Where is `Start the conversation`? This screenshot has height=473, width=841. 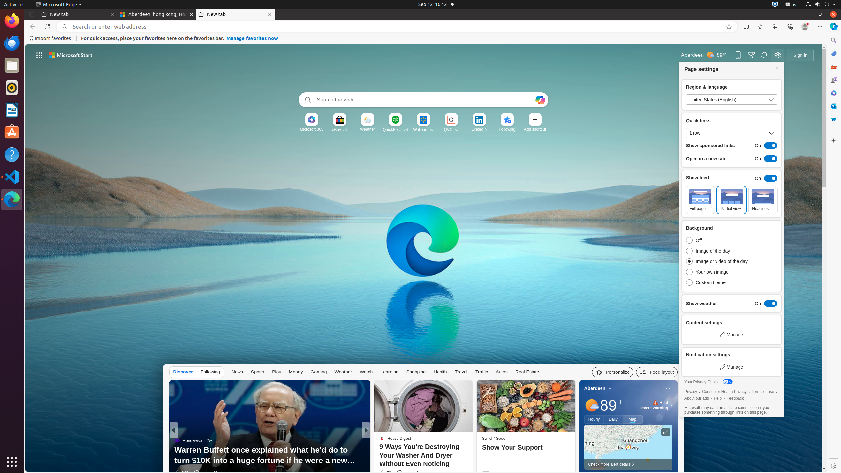 Start the conversation is located at coordinates (410, 473).